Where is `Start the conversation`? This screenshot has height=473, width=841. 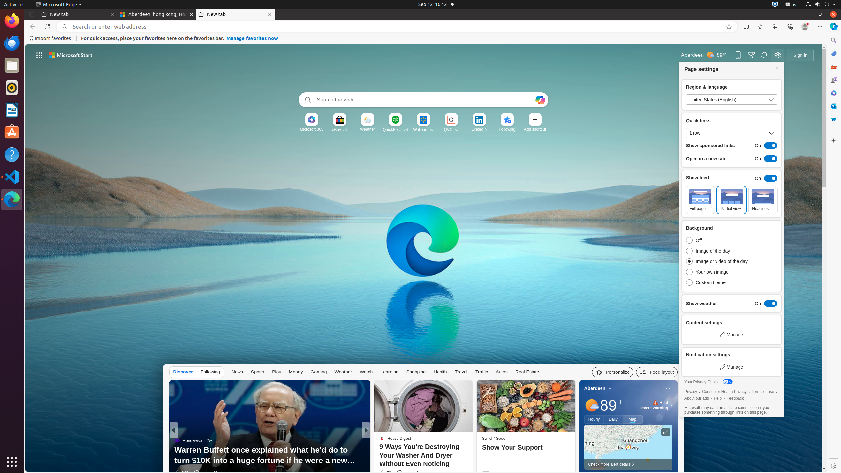 Start the conversation is located at coordinates (410, 473).